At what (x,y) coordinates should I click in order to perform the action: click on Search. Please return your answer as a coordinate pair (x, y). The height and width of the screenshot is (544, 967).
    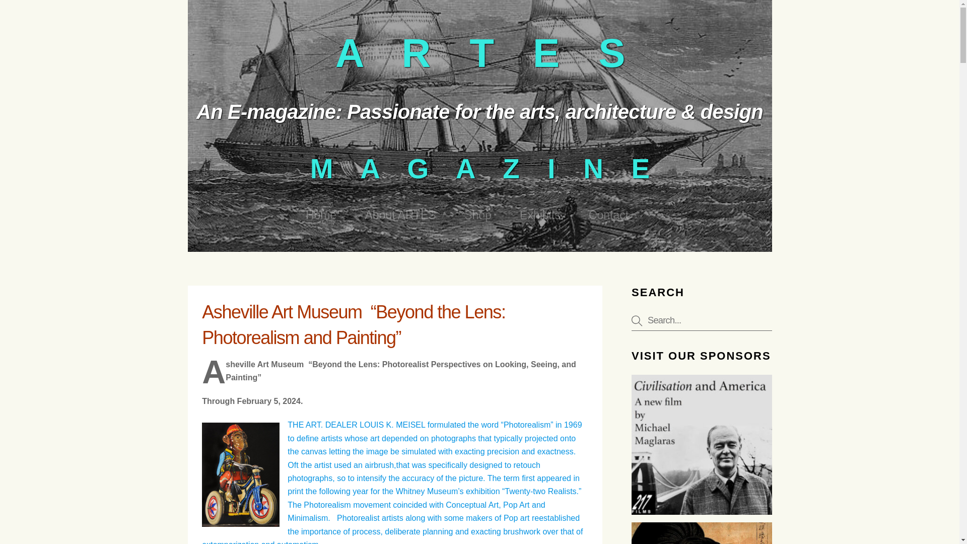
    Looking at the image, I should click on (701, 320).